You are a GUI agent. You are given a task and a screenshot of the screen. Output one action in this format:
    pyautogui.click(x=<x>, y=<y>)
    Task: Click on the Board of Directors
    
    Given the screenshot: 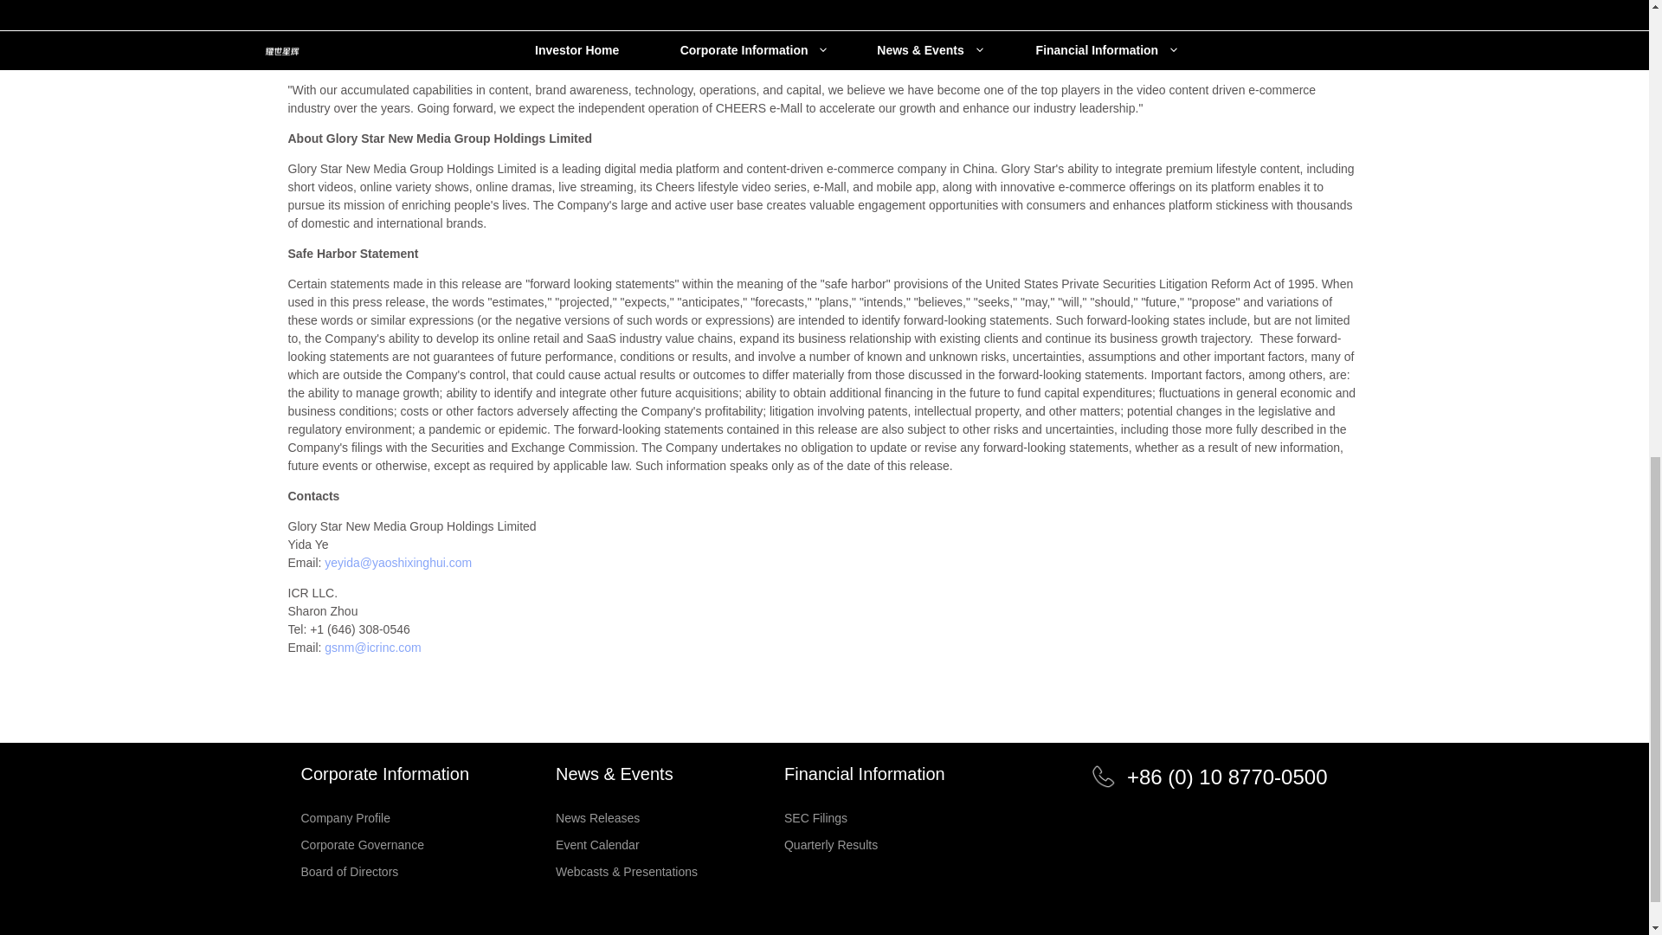 What is the action you would take?
    pyautogui.click(x=385, y=872)
    